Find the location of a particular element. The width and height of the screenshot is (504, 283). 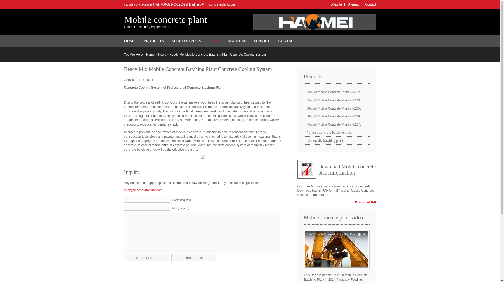

Contact is located at coordinates (370, 4).